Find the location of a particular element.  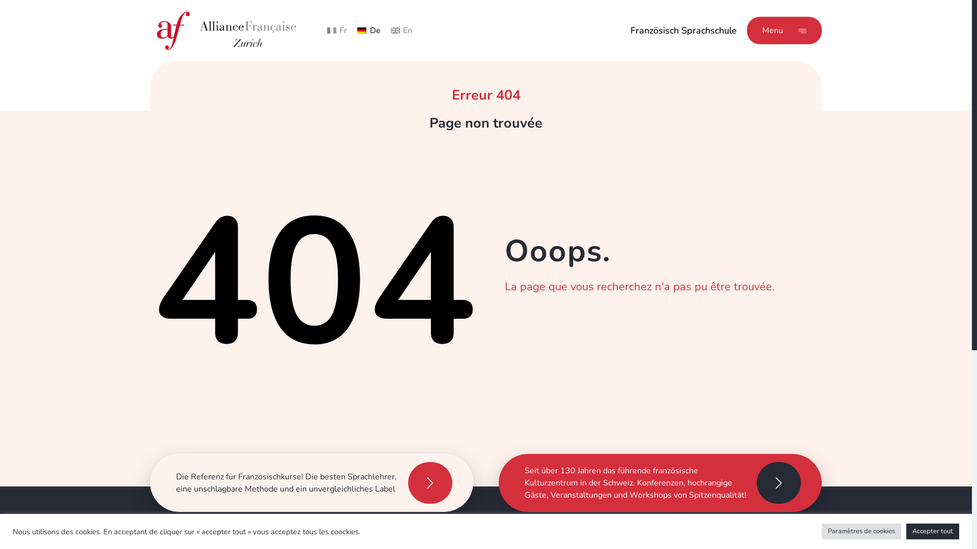

Menu is located at coordinates (785, 30).